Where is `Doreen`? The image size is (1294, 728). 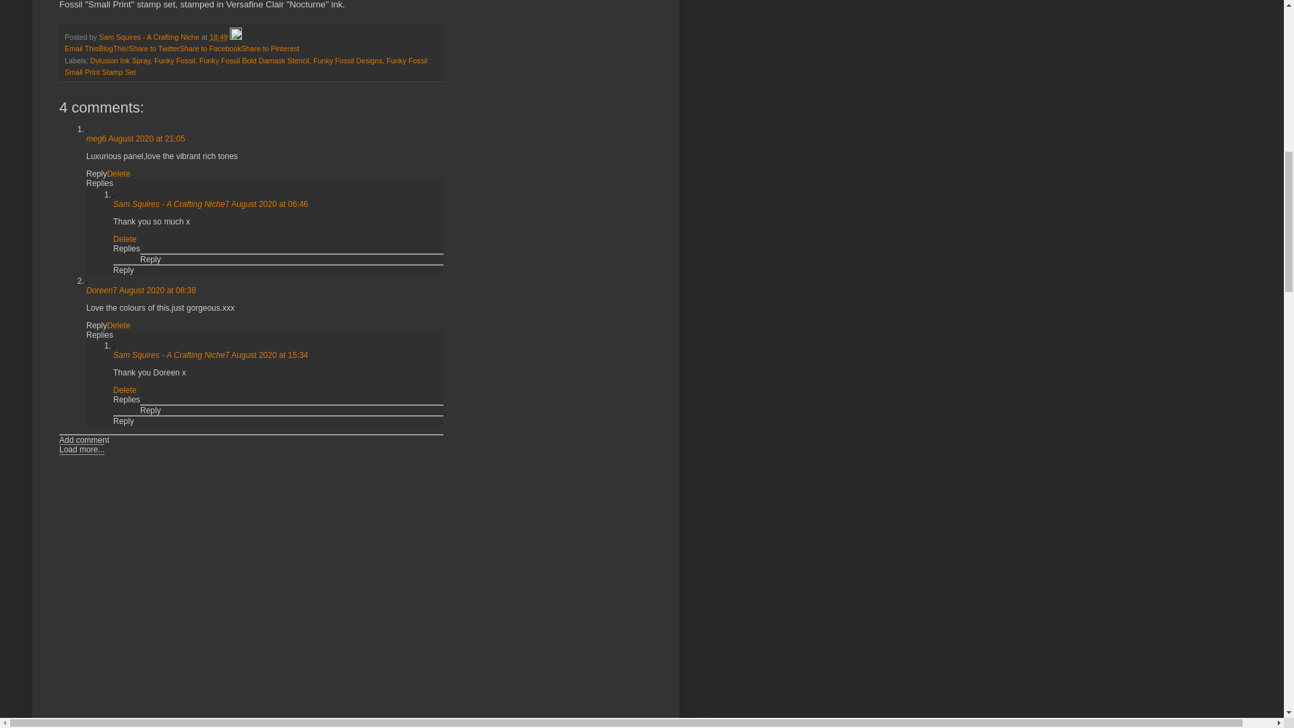
Doreen is located at coordinates (100, 291).